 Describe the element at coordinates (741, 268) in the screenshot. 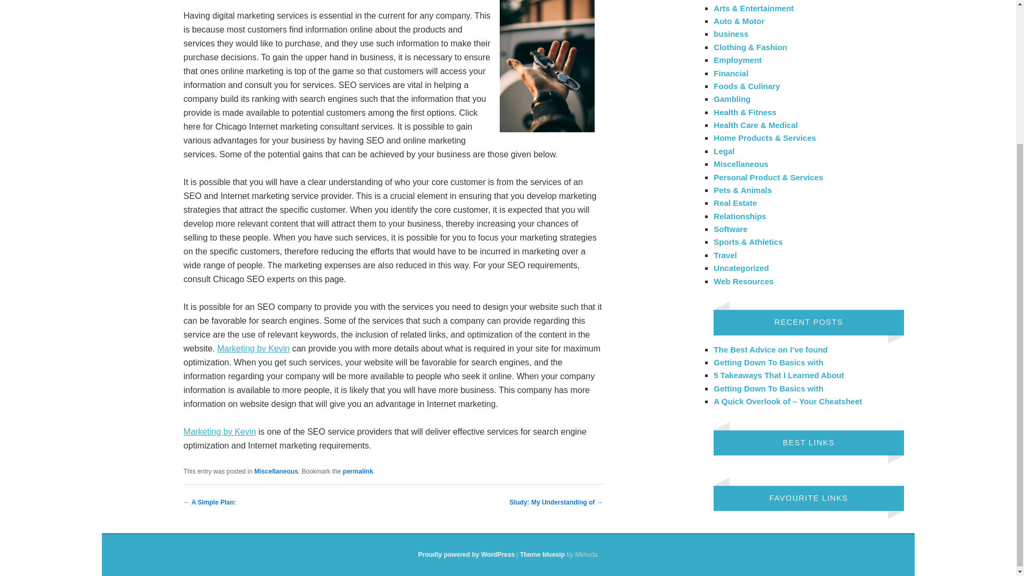

I see `Uncategorized` at that location.